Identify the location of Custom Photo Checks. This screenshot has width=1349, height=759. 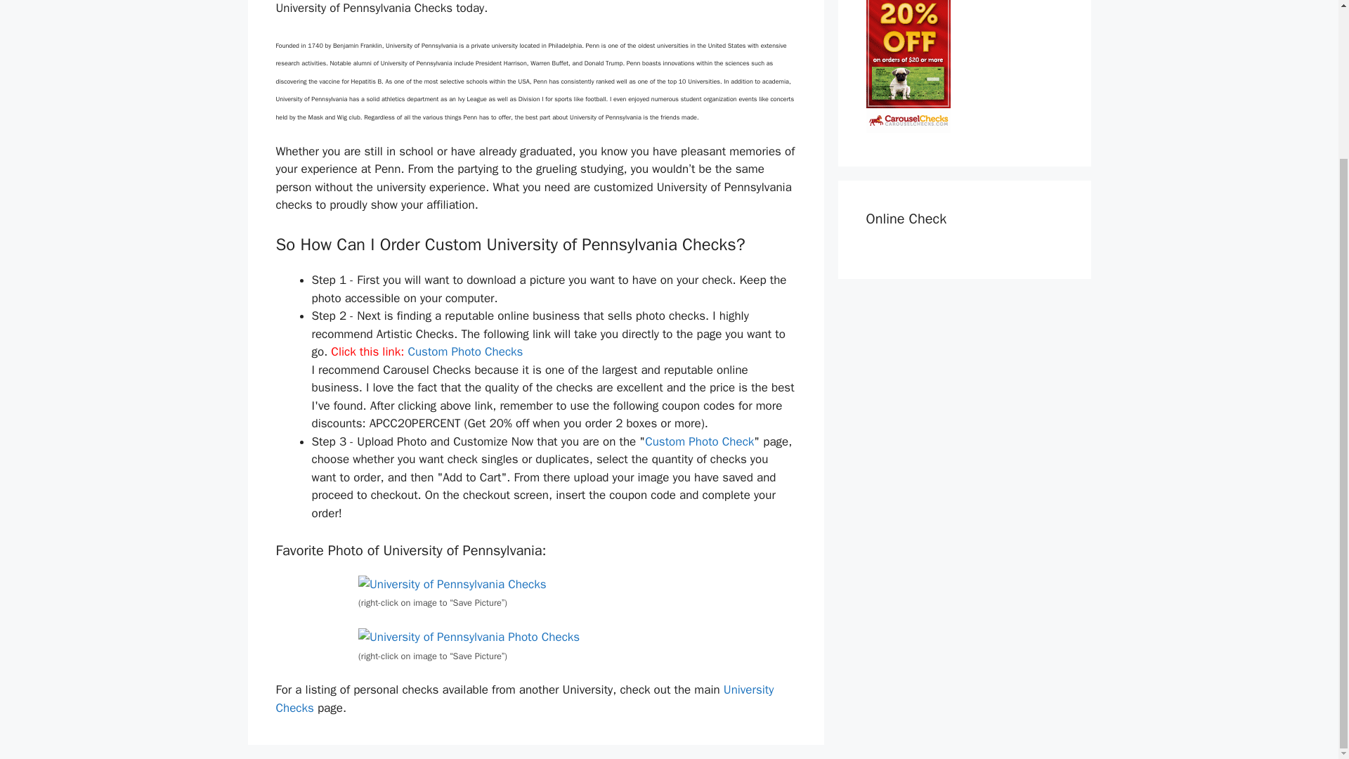
(465, 351).